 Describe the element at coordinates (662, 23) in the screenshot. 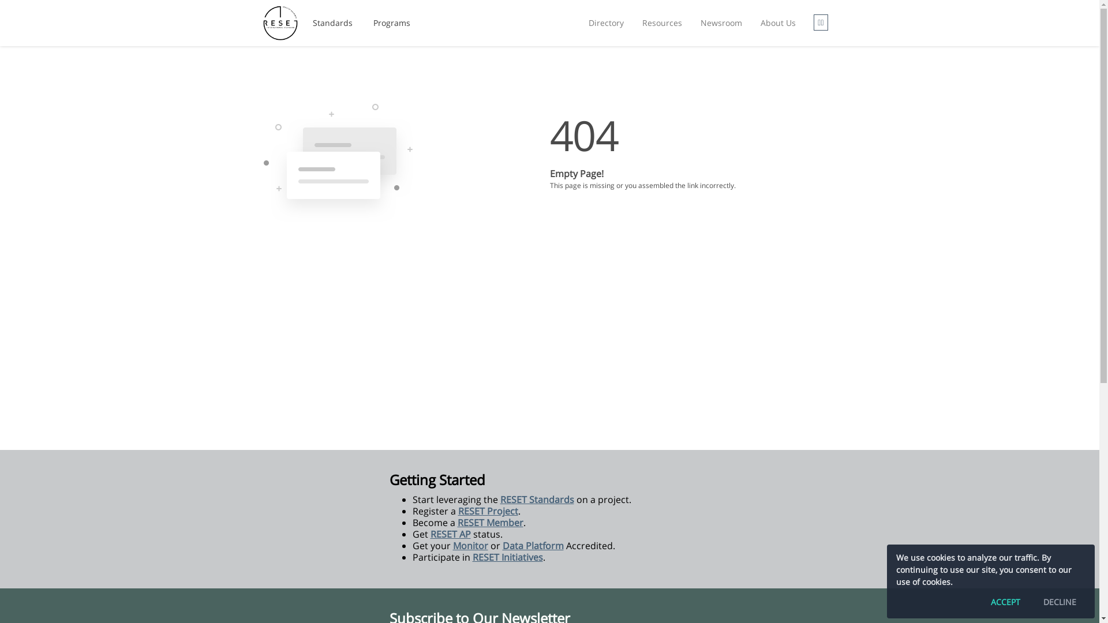

I see `Resources` at that location.